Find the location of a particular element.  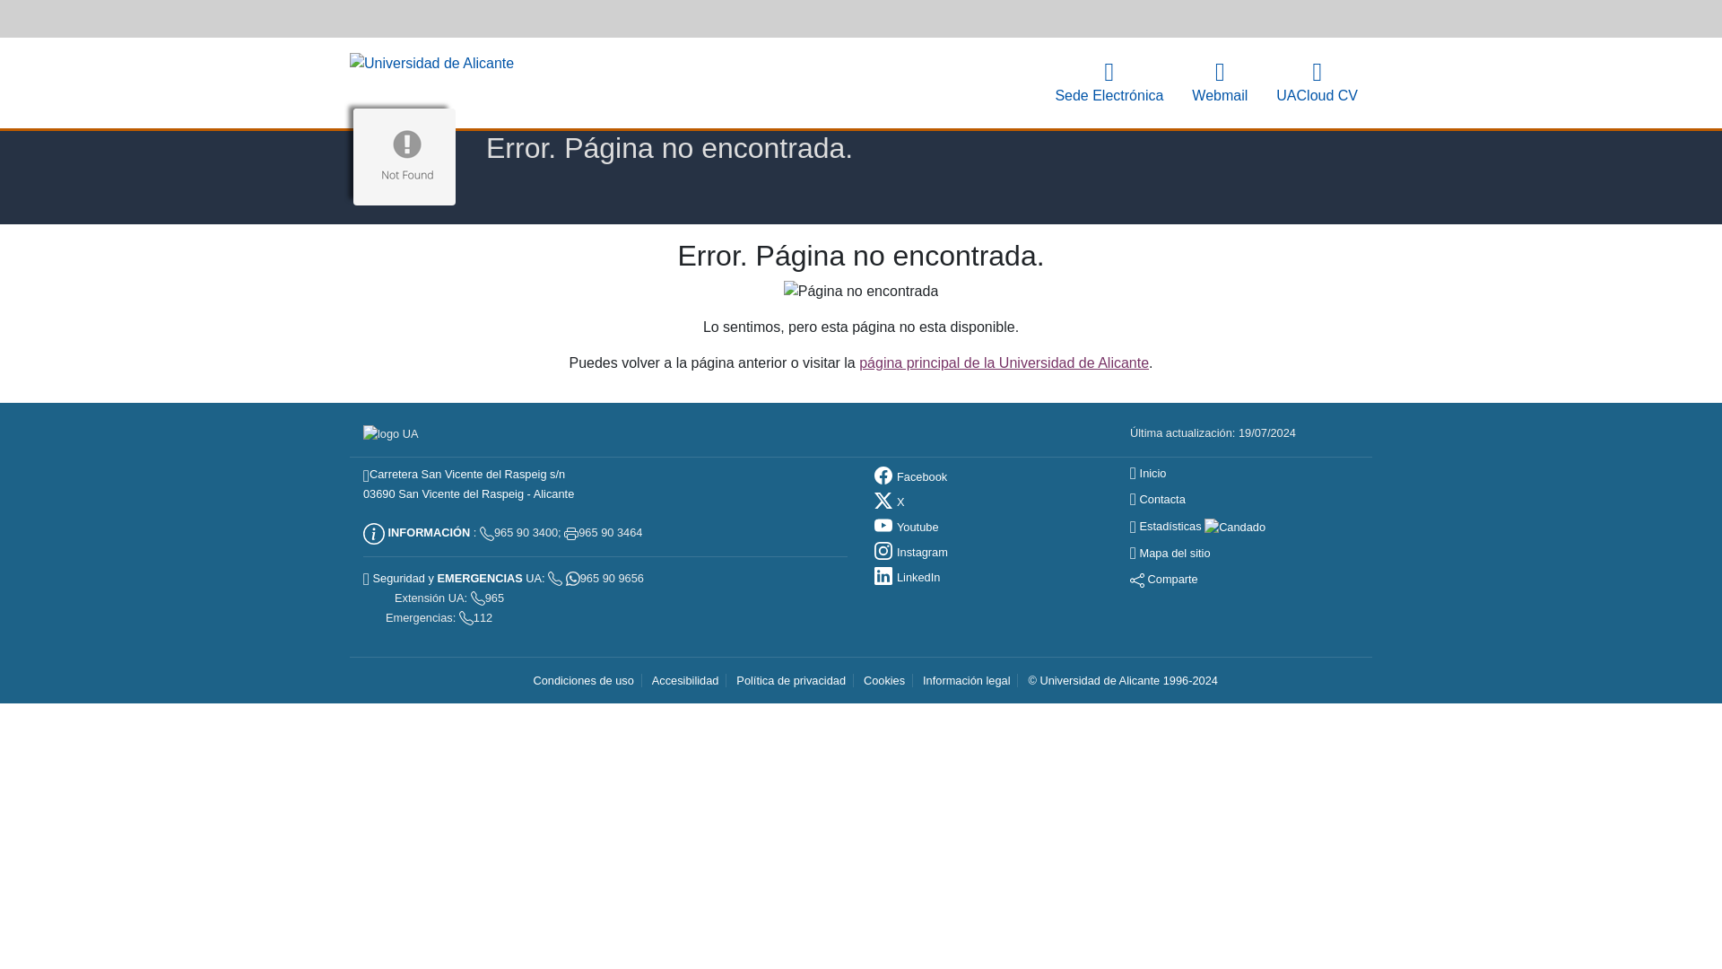

Inicio is located at coordinates (1147, 472).